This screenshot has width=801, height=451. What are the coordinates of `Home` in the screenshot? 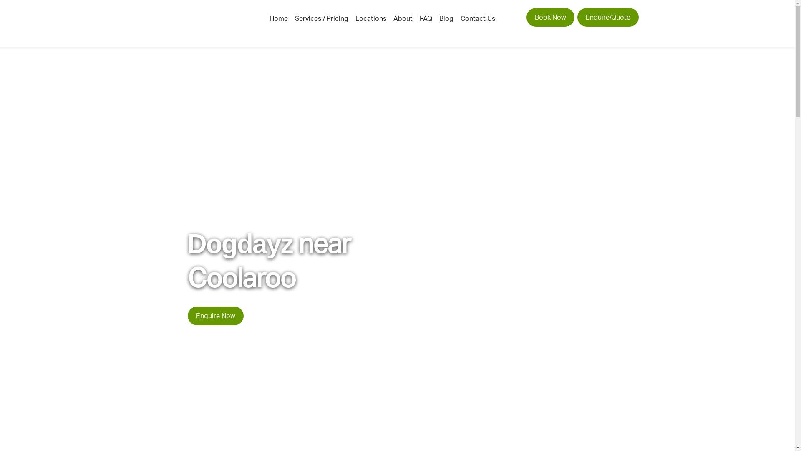 It's located at (279, 18).